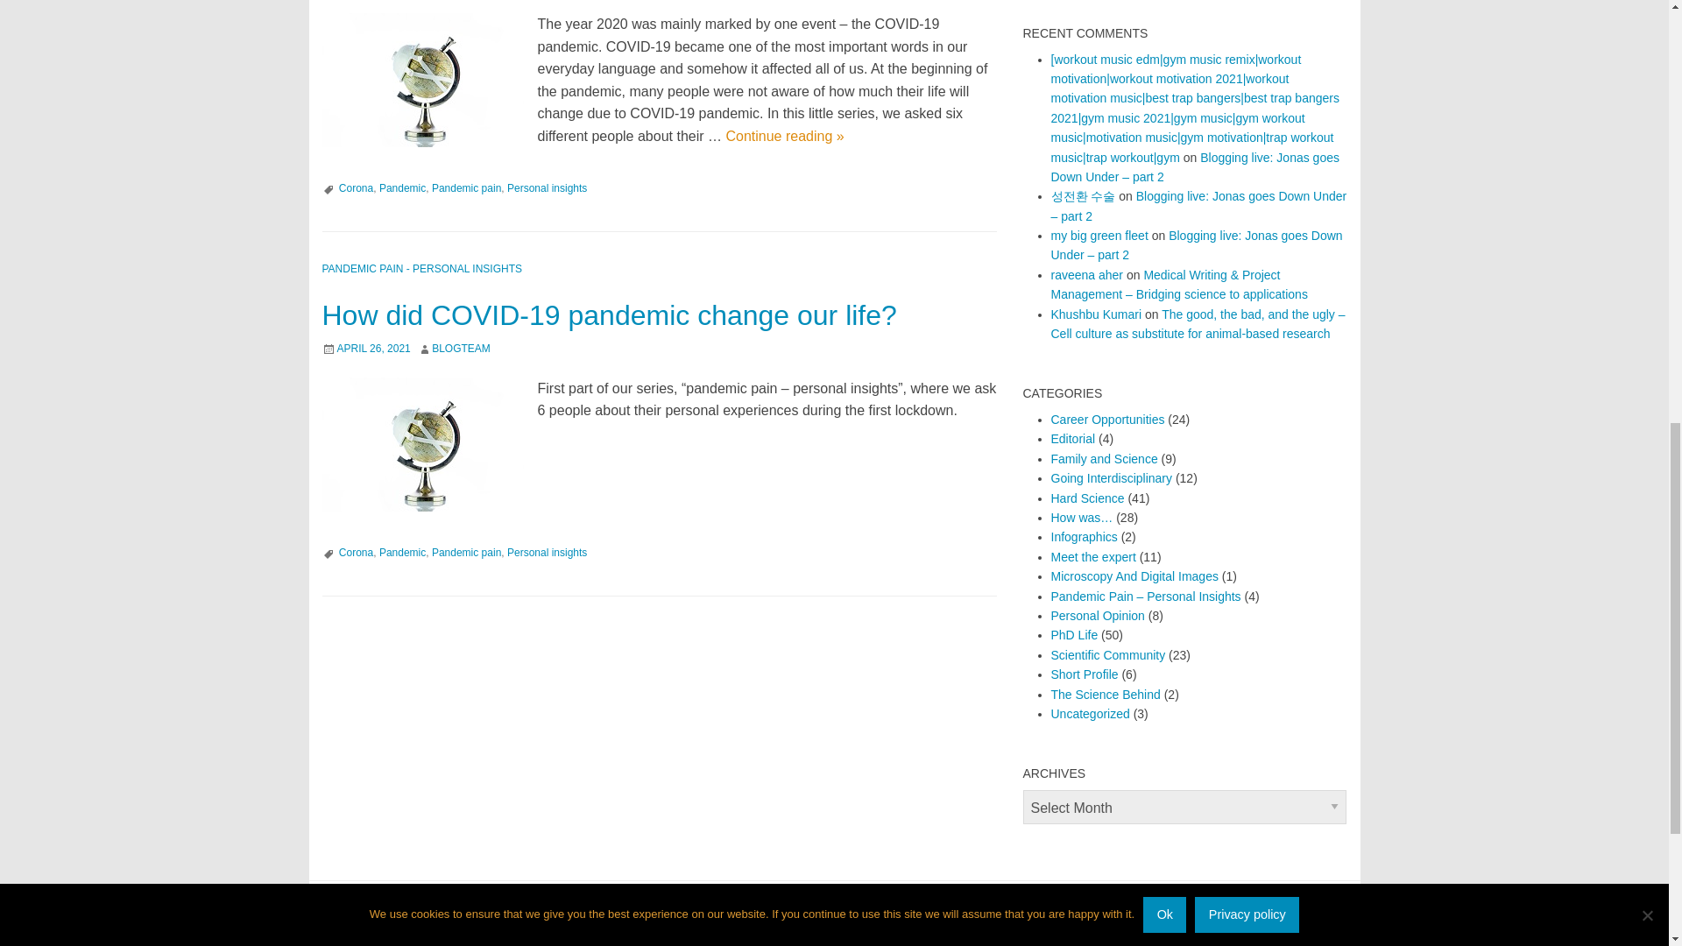 Image resolution: width=1682 pixels, height=946 pixels. I want to click on Personal insights, so click(547, 188).